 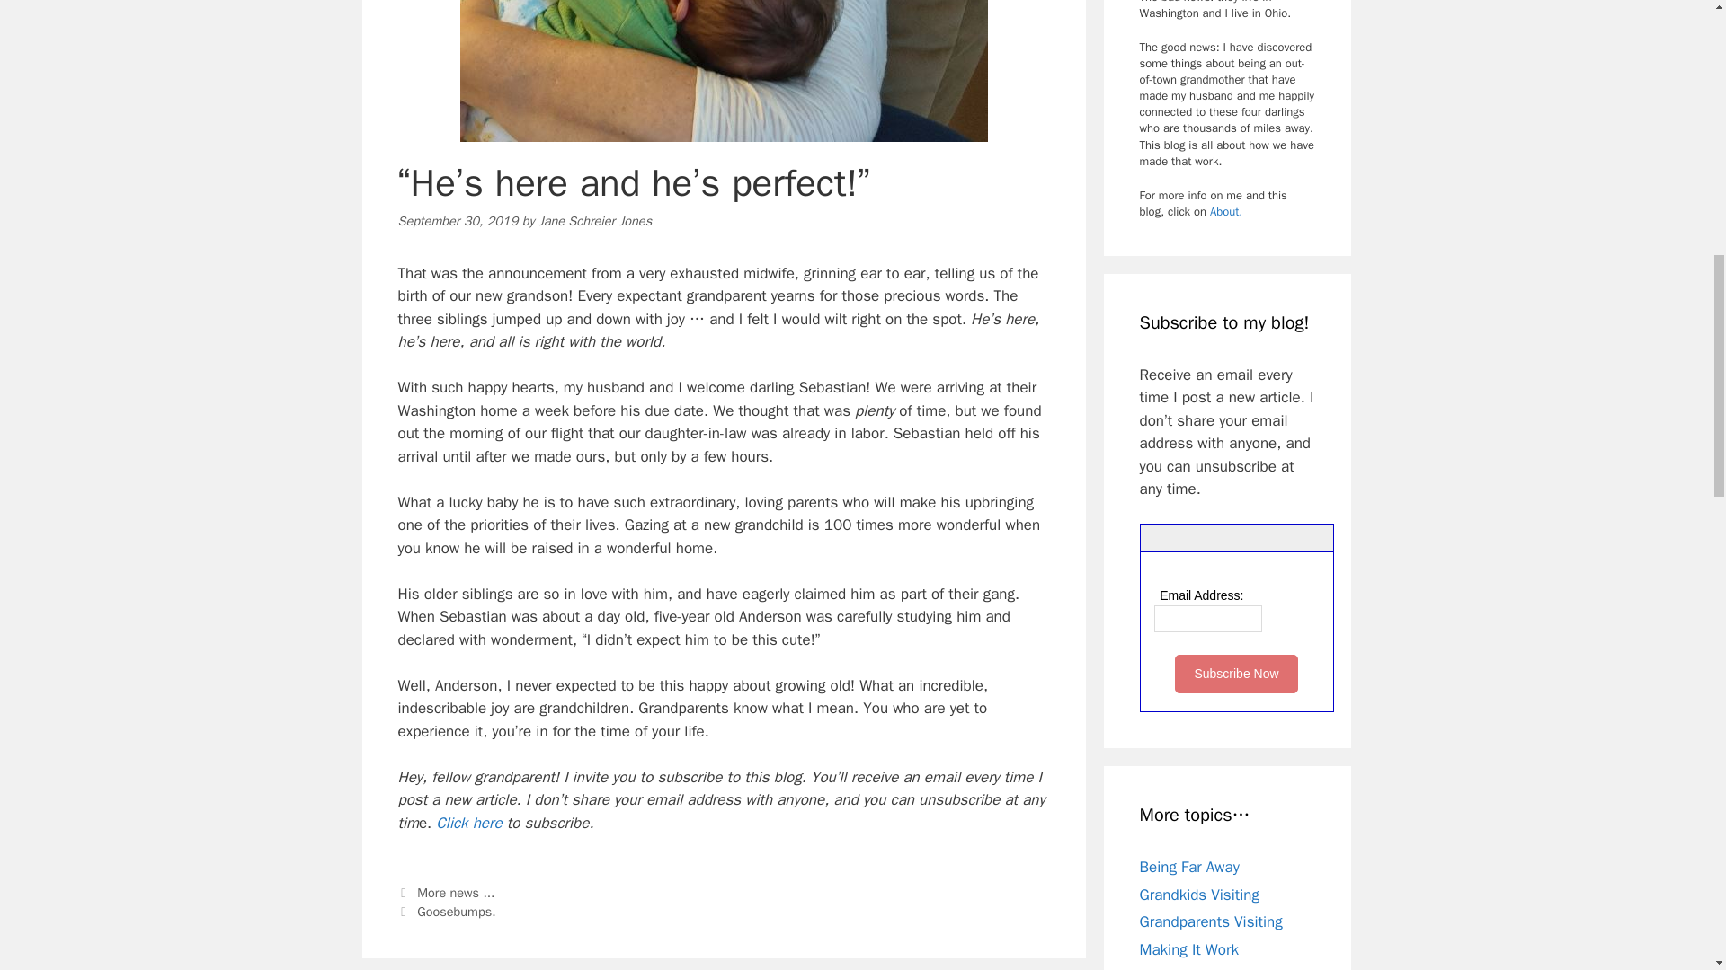 What do you see at coordinates (469, 823) in the screenshot?
I see `Click here` at bounding box center [469, 823].